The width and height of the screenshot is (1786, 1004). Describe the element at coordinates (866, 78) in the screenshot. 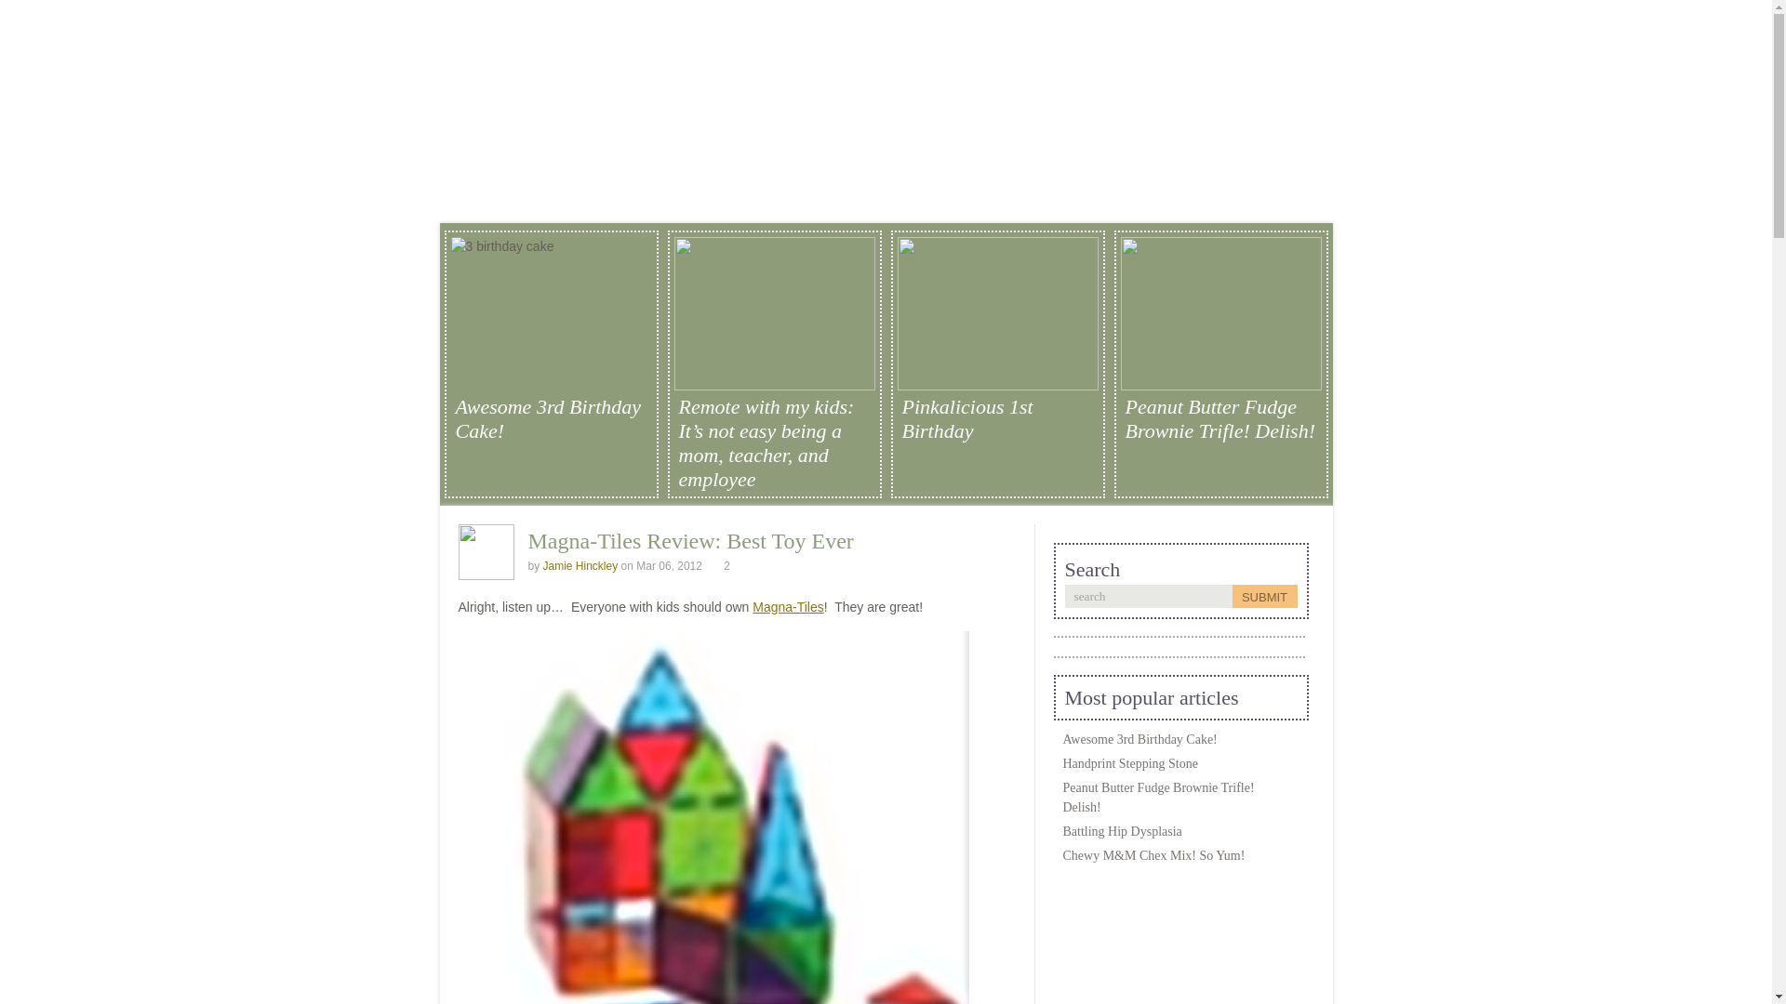

I see `Enchanted Mommy` at that location.